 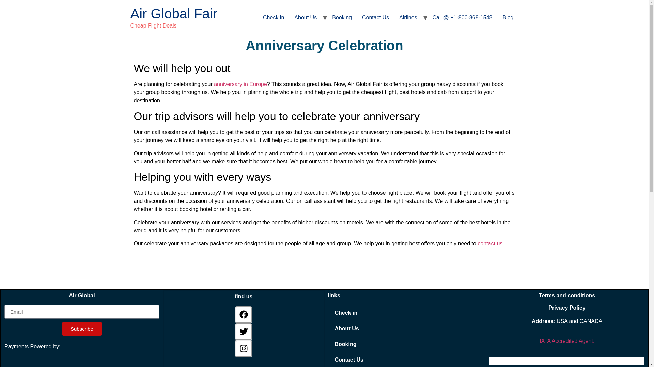 What do you see at coordinates (408, 18) in the screenshot?
I see `Airlines` at bounding box center [408, 18].